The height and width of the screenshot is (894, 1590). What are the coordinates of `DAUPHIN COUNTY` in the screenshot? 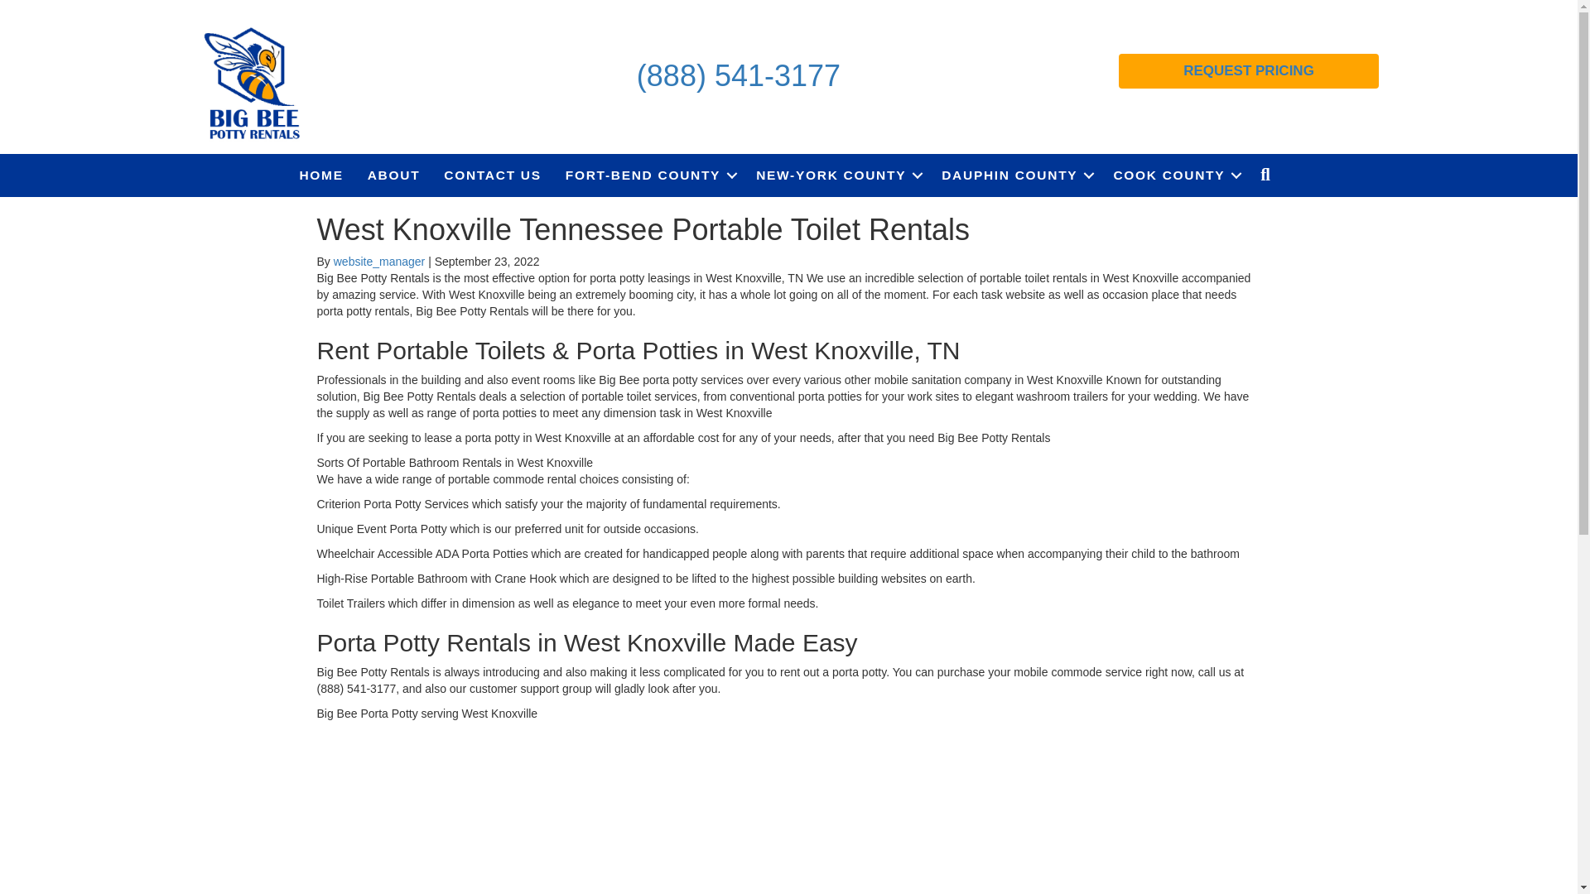 It's located at (1015, 175).